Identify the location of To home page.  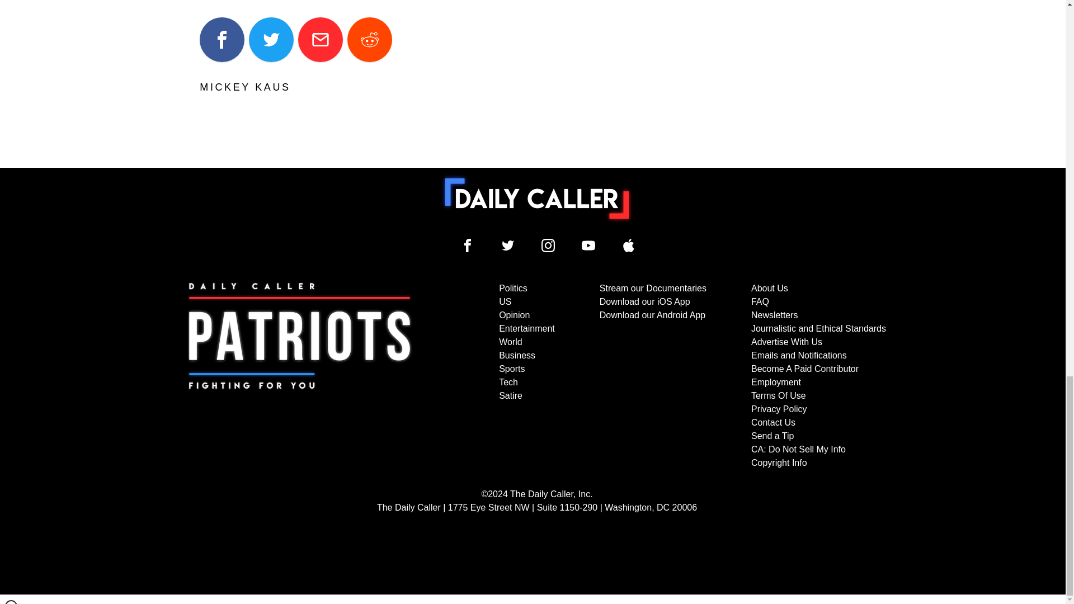
(537, 198).